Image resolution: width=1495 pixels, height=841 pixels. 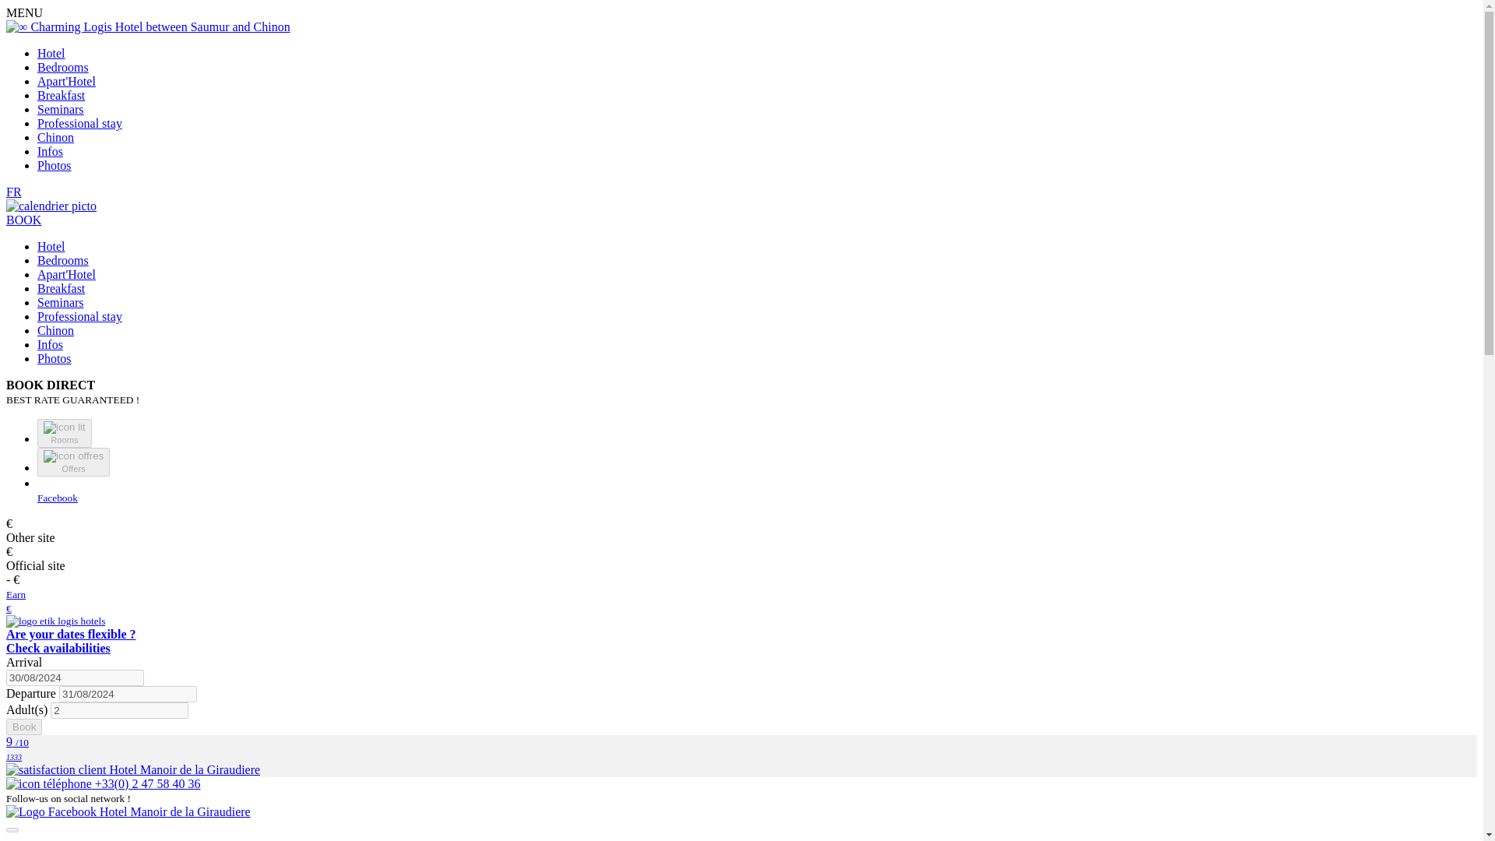 I want to click on Facebook, so click(x=66, y=274).